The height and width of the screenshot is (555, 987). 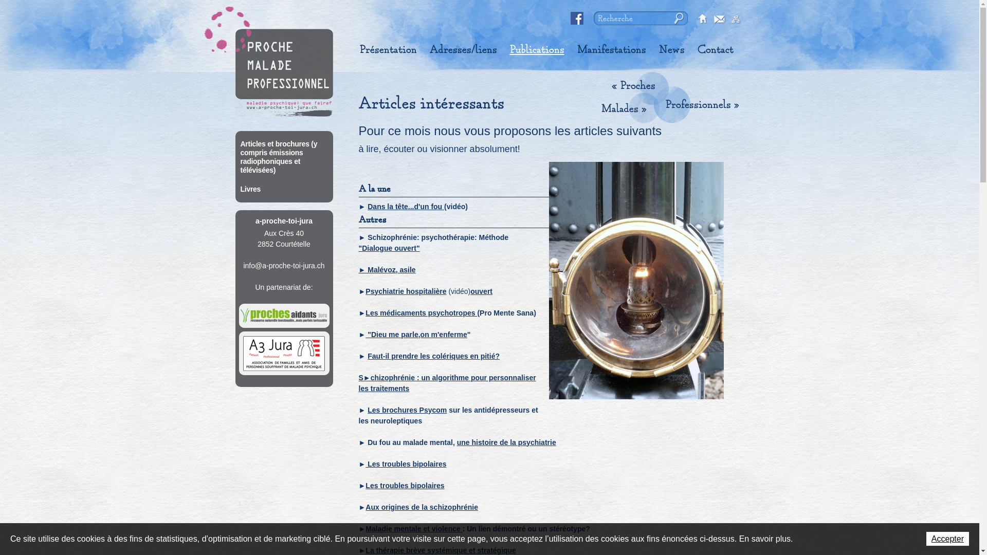 I want to click on Facebook, so click(x=577, y=18).